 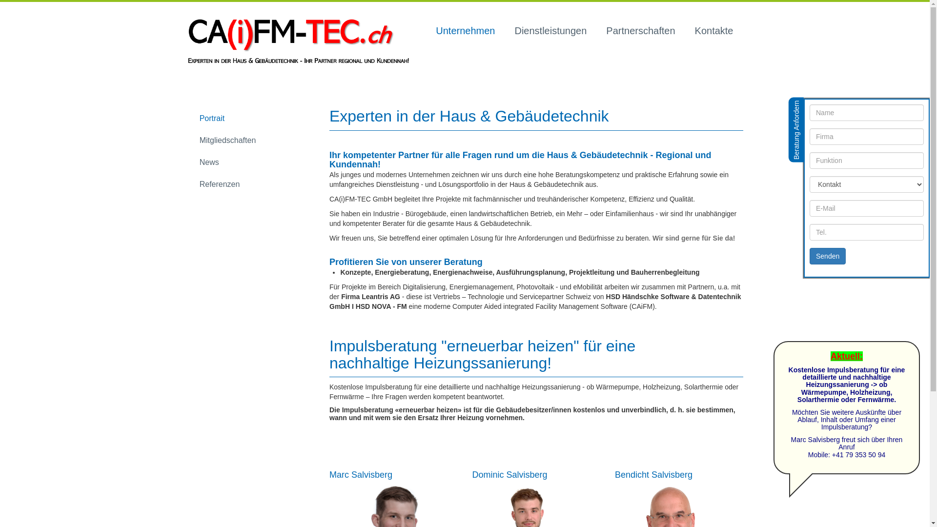 What do you see at coordinates (466, 31) in the screenshot?
I see `Unternehmen` at bounding box center [466, 31].